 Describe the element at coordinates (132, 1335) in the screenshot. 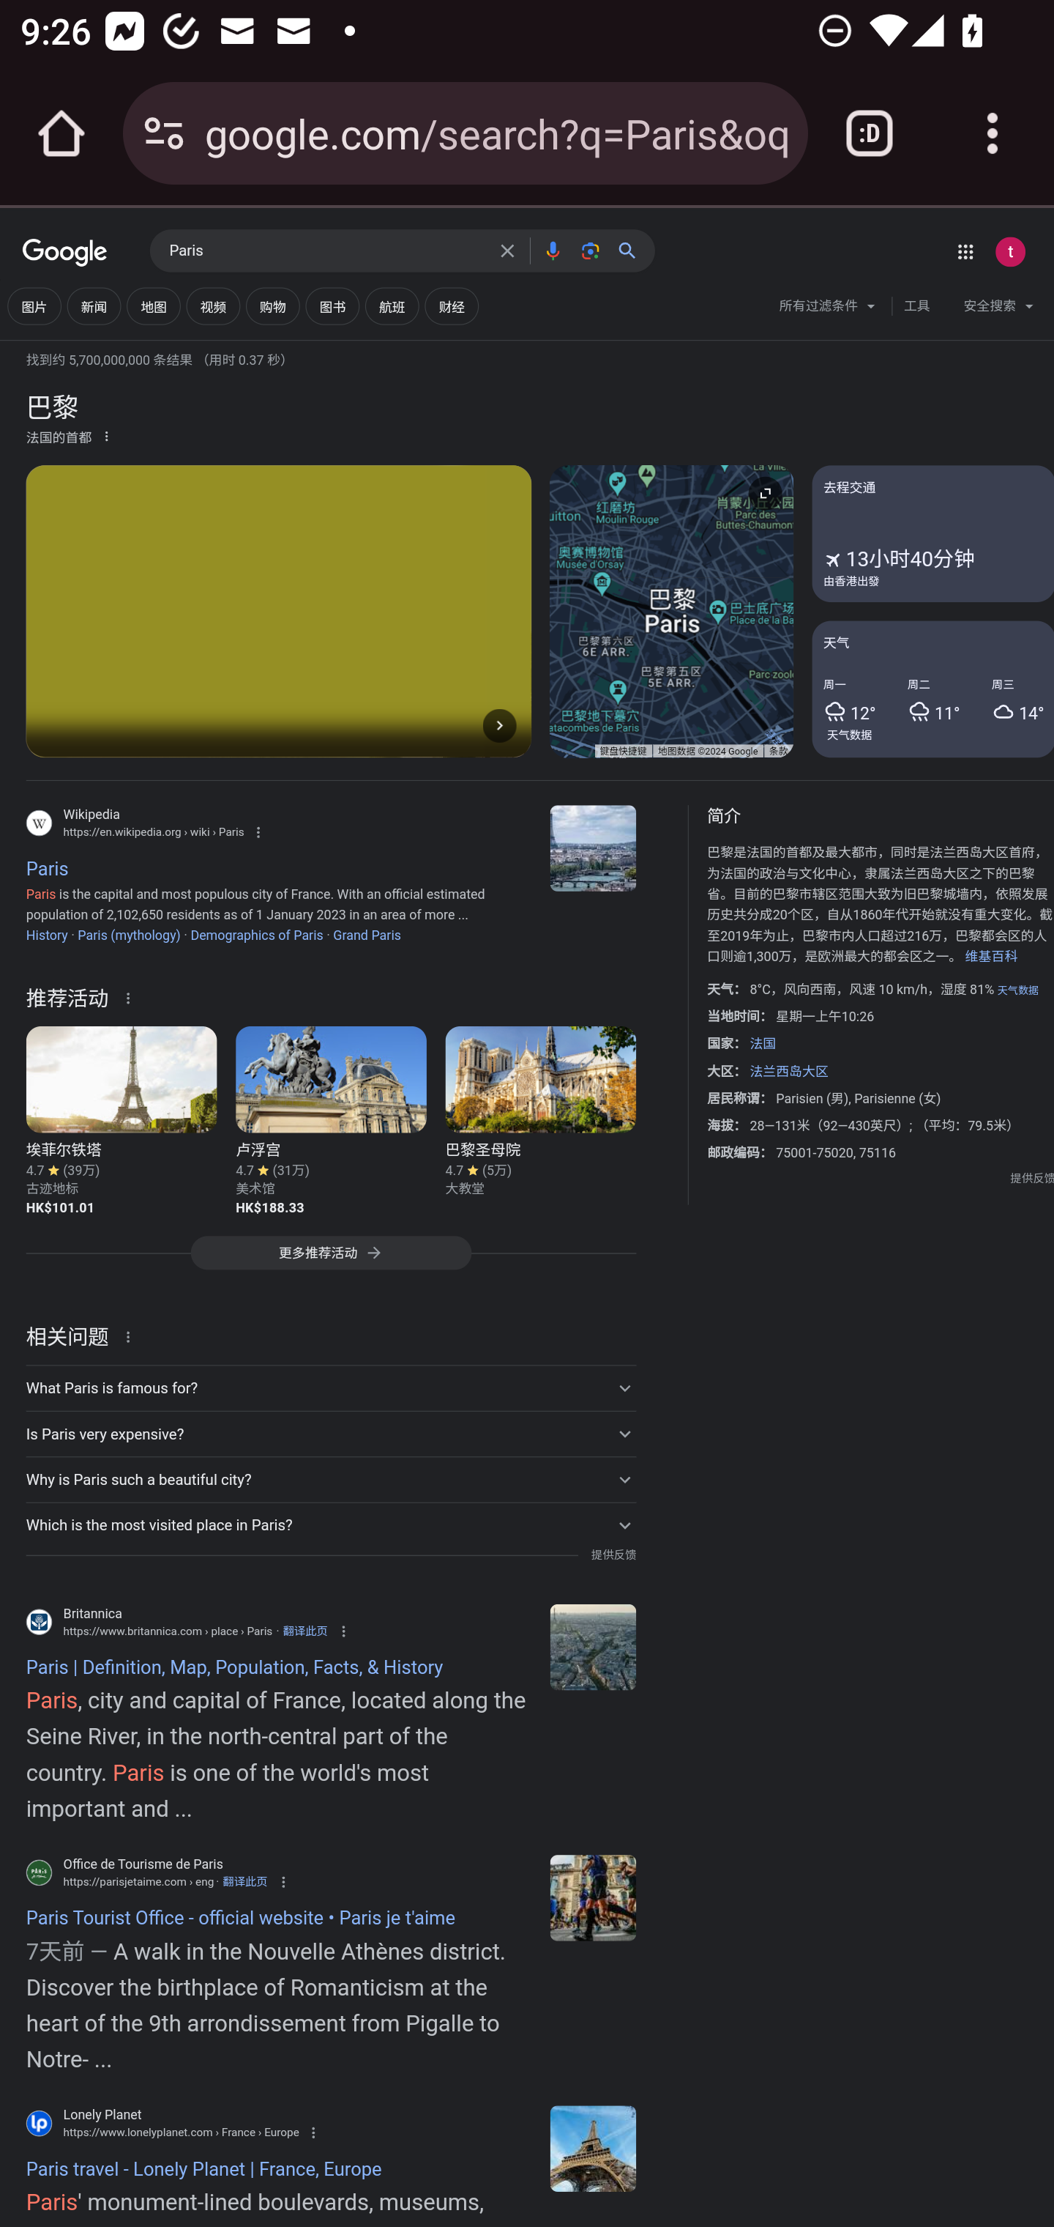

I see `关于这条结果的详细信息` at that location.